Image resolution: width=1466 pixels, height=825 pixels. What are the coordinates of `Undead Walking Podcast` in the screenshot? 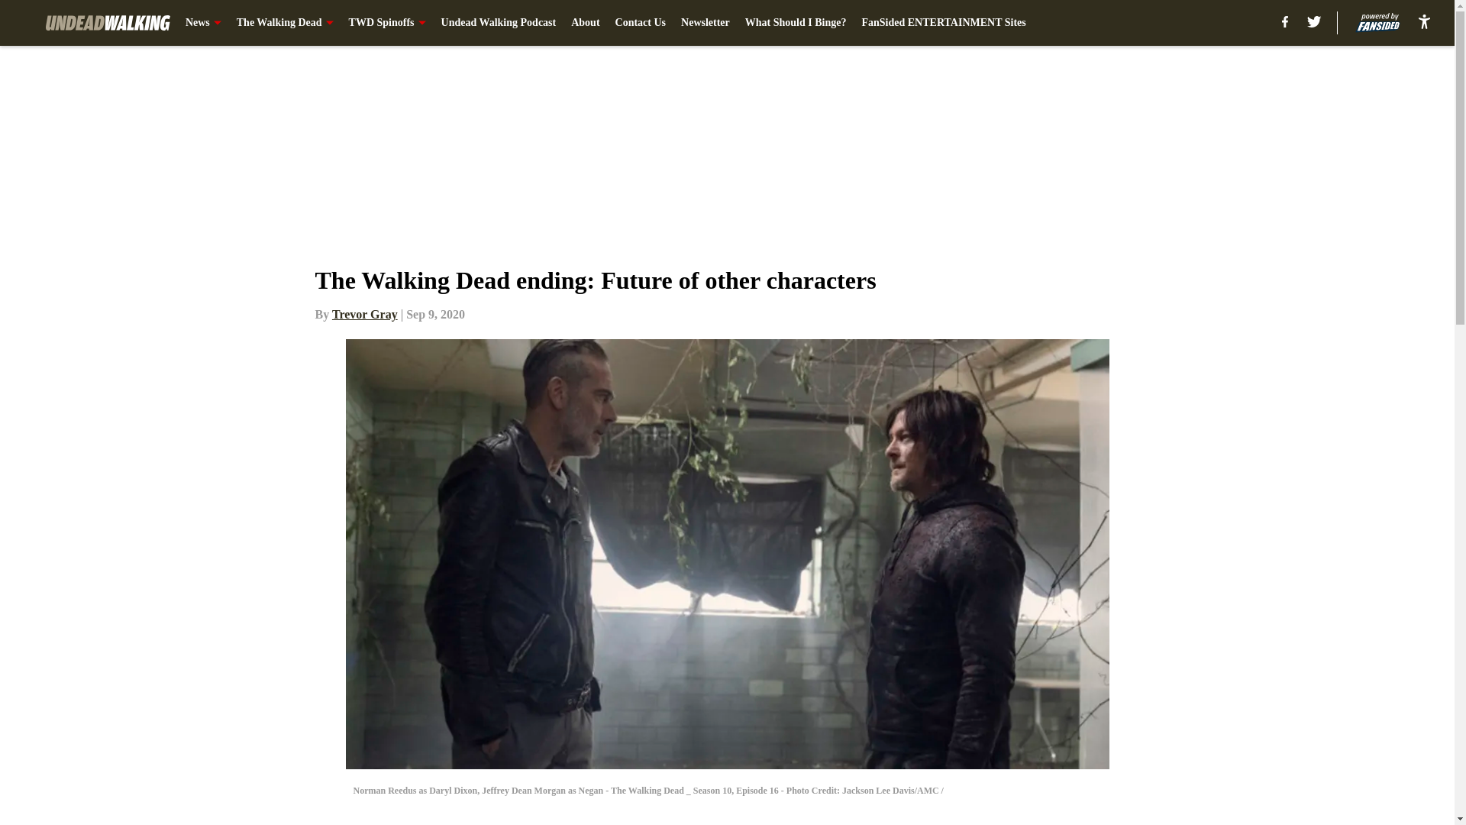 It's located at (499, 23).